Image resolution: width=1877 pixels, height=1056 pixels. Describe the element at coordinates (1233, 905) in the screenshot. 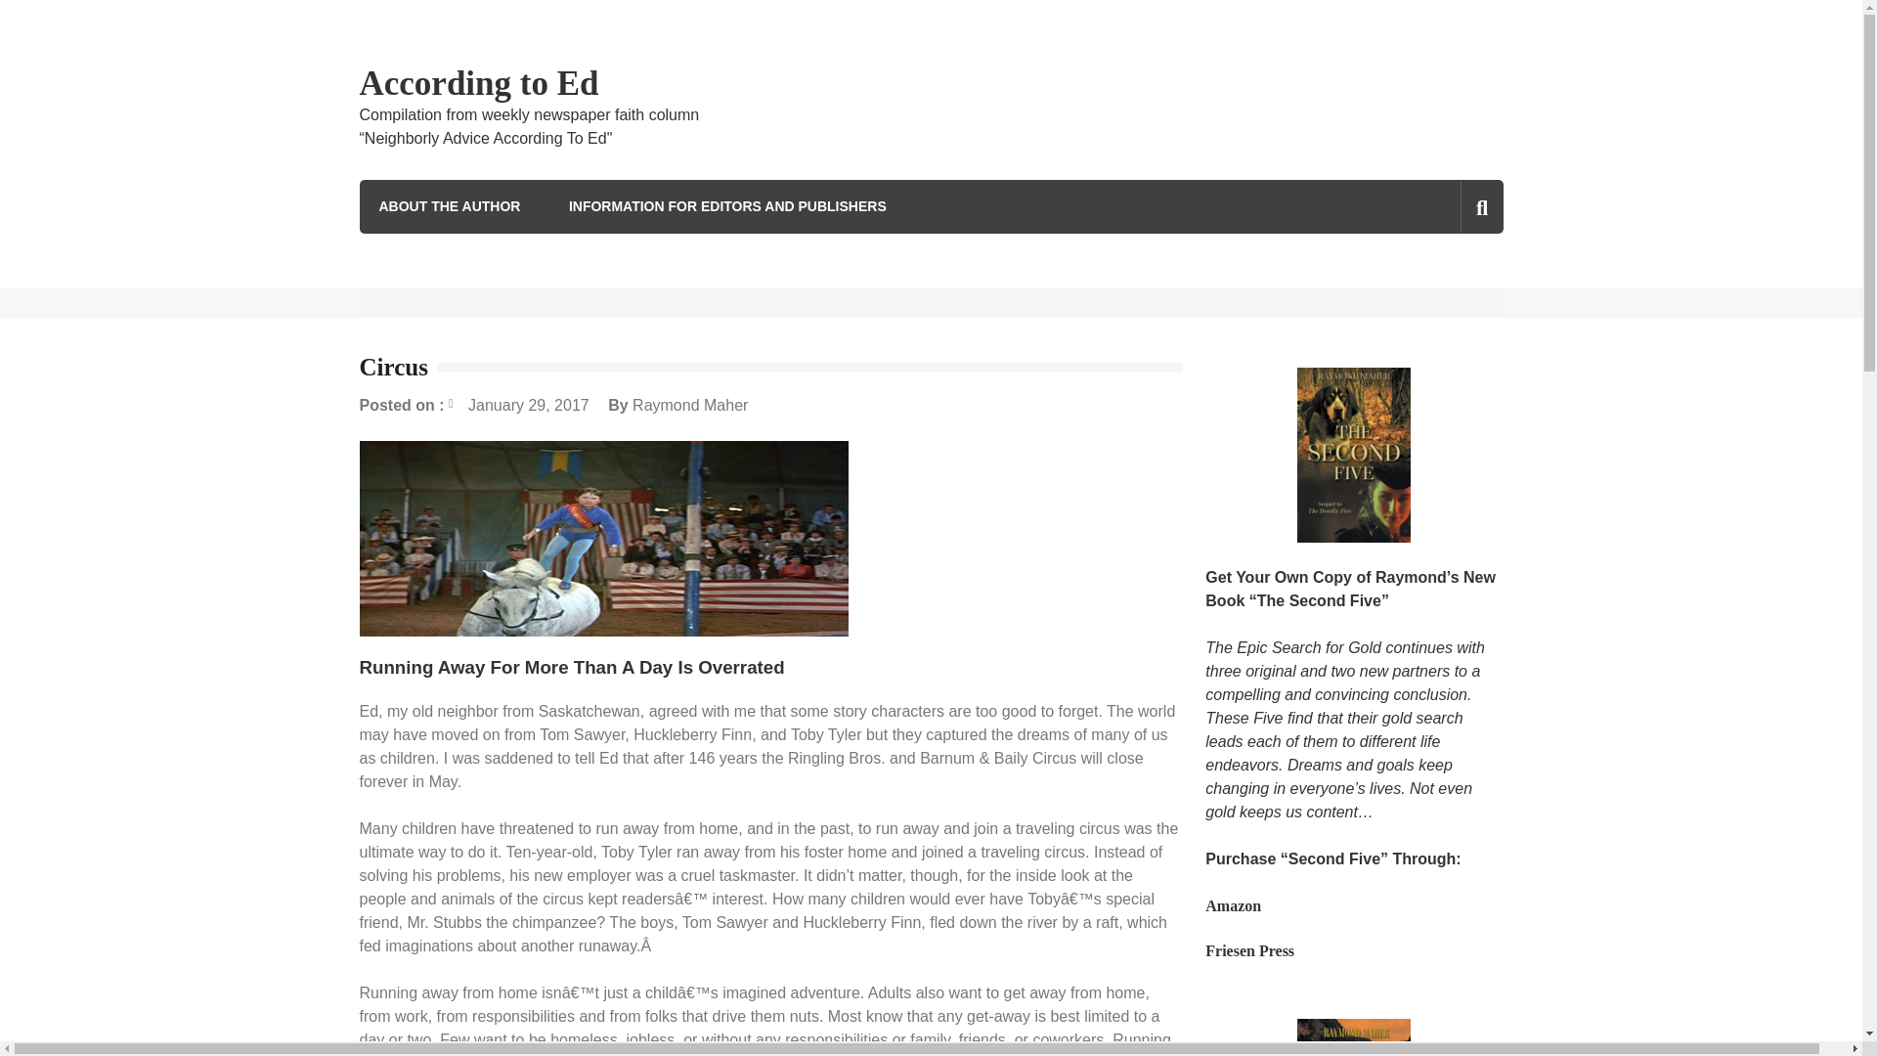

I see `Amazon Second Five` at that location.